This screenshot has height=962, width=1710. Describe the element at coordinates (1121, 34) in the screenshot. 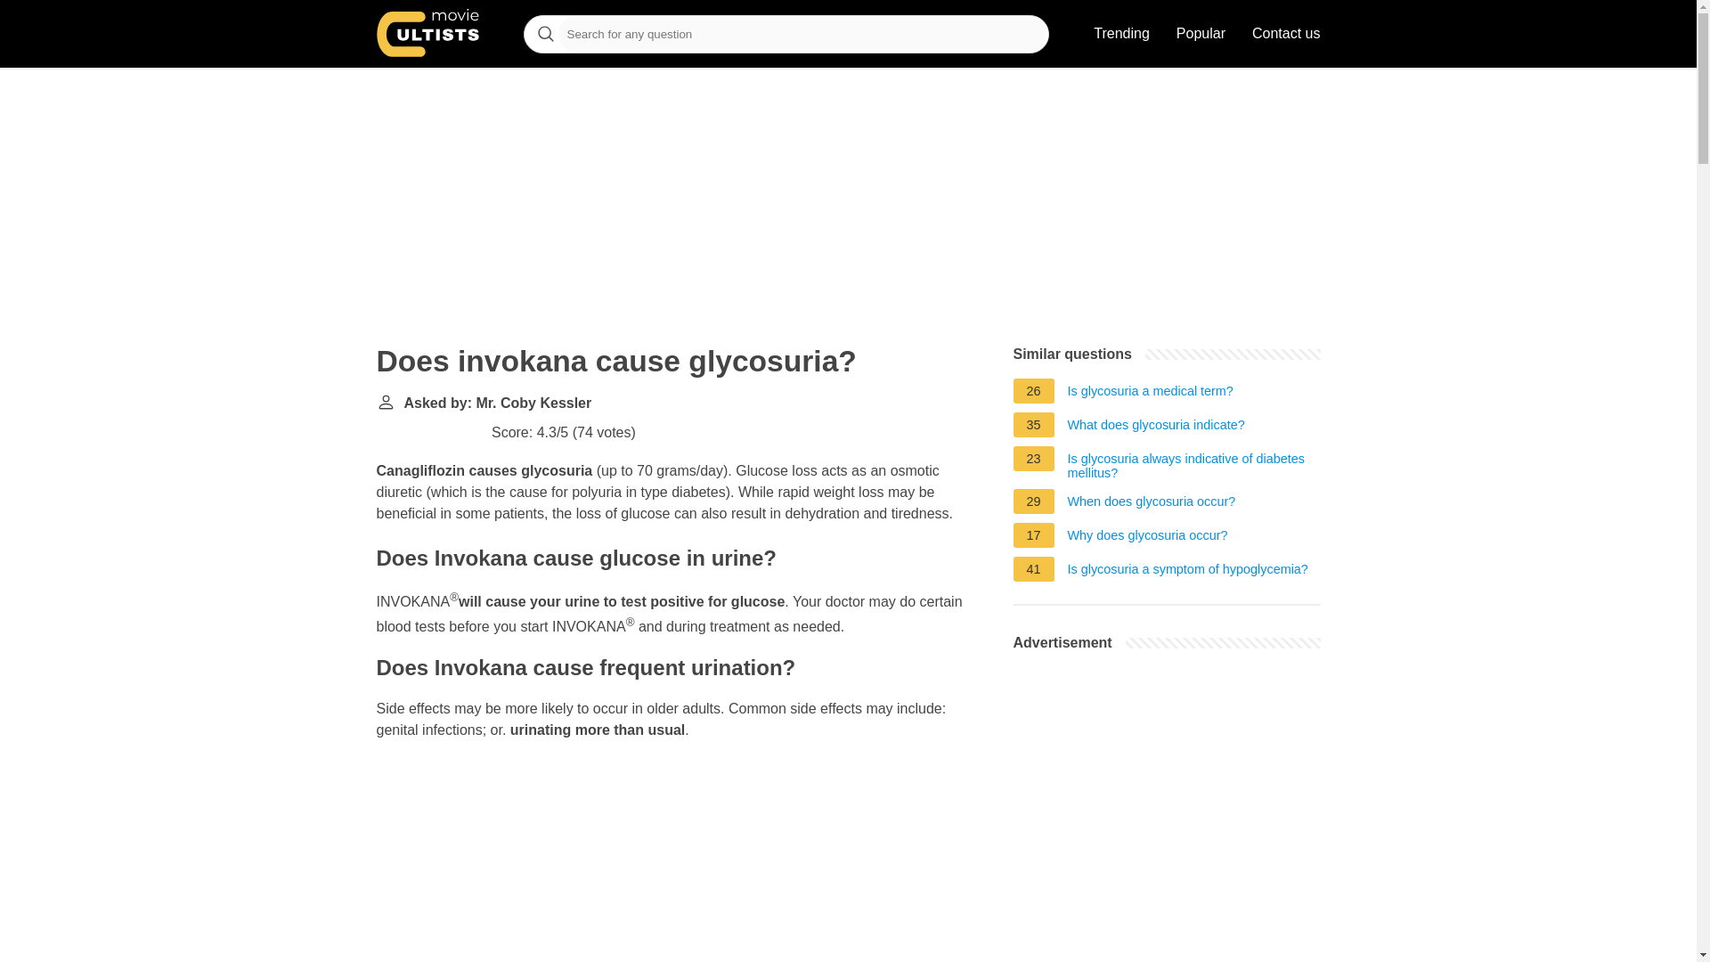

I see `Trending` at that location.